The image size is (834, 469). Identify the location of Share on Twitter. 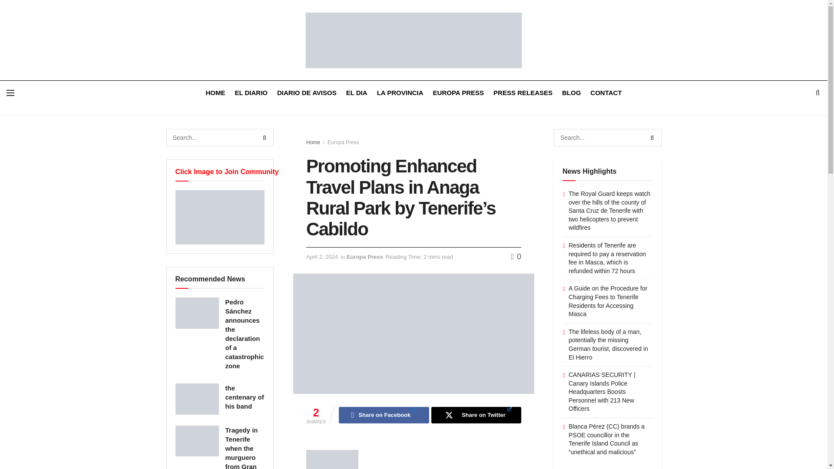
(476, 415).